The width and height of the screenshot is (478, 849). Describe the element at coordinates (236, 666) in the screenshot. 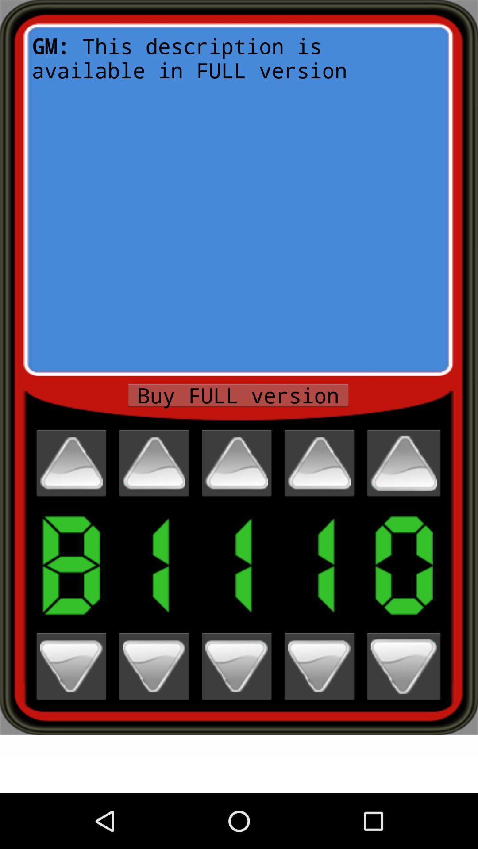

I see `decrease number 3` at that location.